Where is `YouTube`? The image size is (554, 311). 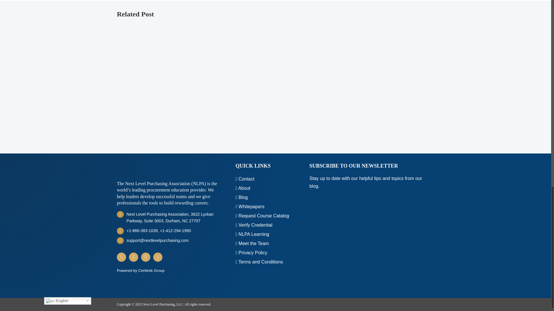
YouTube is located at coordinates (158, 257).